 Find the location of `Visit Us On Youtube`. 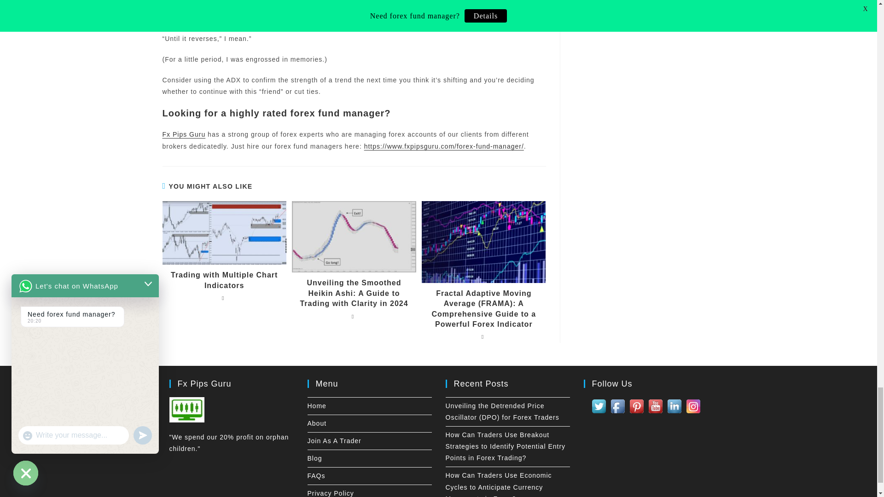

Visit Us On Youtube is located at coordinates (655, 405).